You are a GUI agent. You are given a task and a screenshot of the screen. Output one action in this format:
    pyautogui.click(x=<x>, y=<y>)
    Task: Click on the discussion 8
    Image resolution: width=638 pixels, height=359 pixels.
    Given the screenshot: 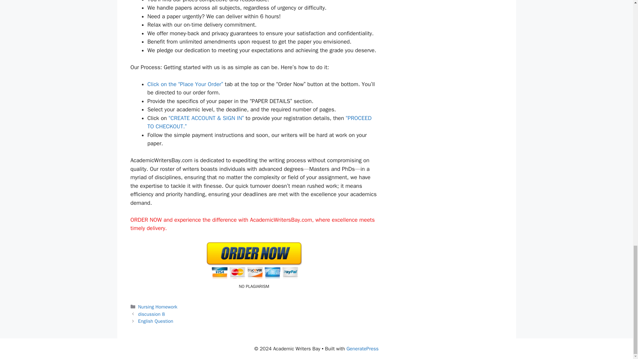 What is the action you would take?
    pyautogui.click(x=152, y=314)
    